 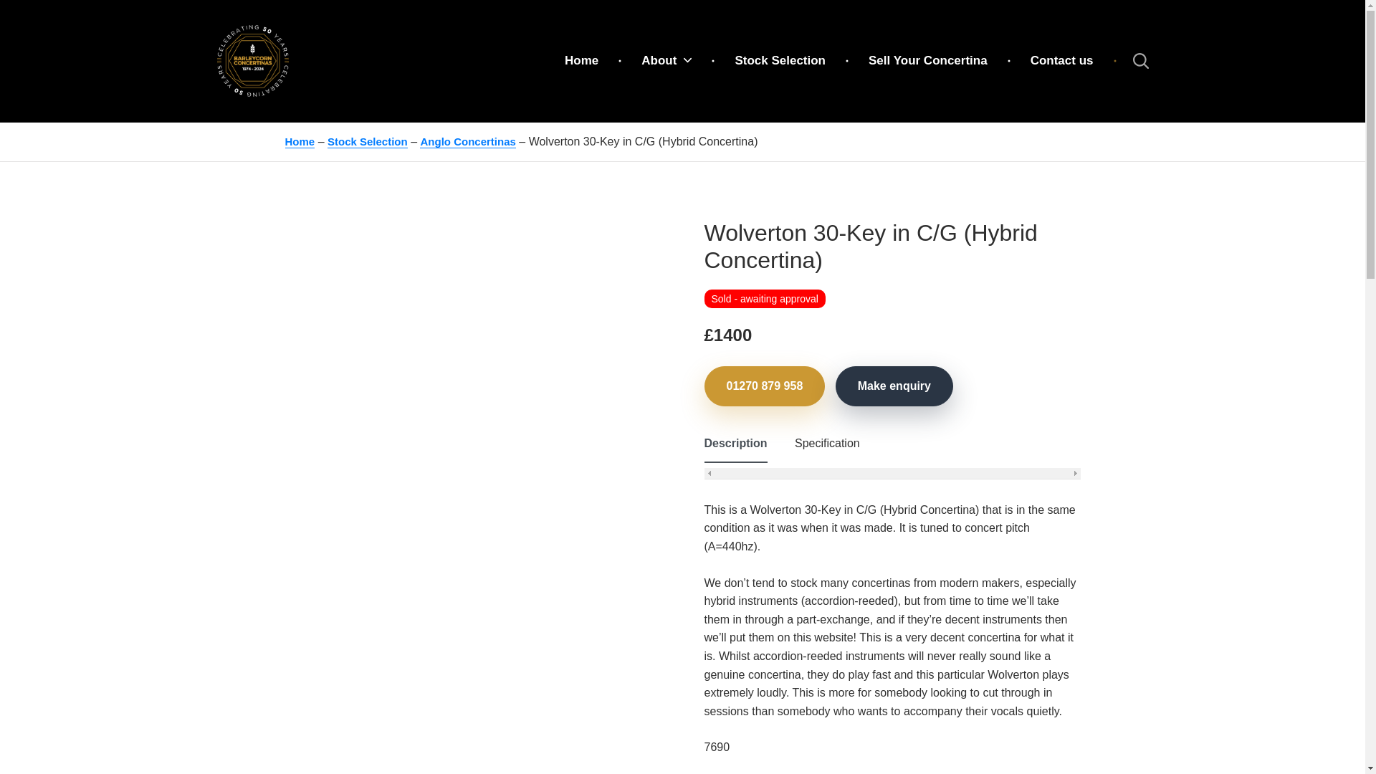 I want to click on Stock Selection, so click(x=367, y=142).